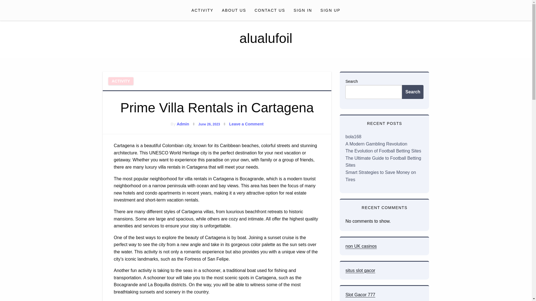 Image resolution: width=536 pixels, height=301 pixels. What do you see at coordinates (303, 10) in the screenshot?
I see `non UK casinos` at bounding box center [303, 10].